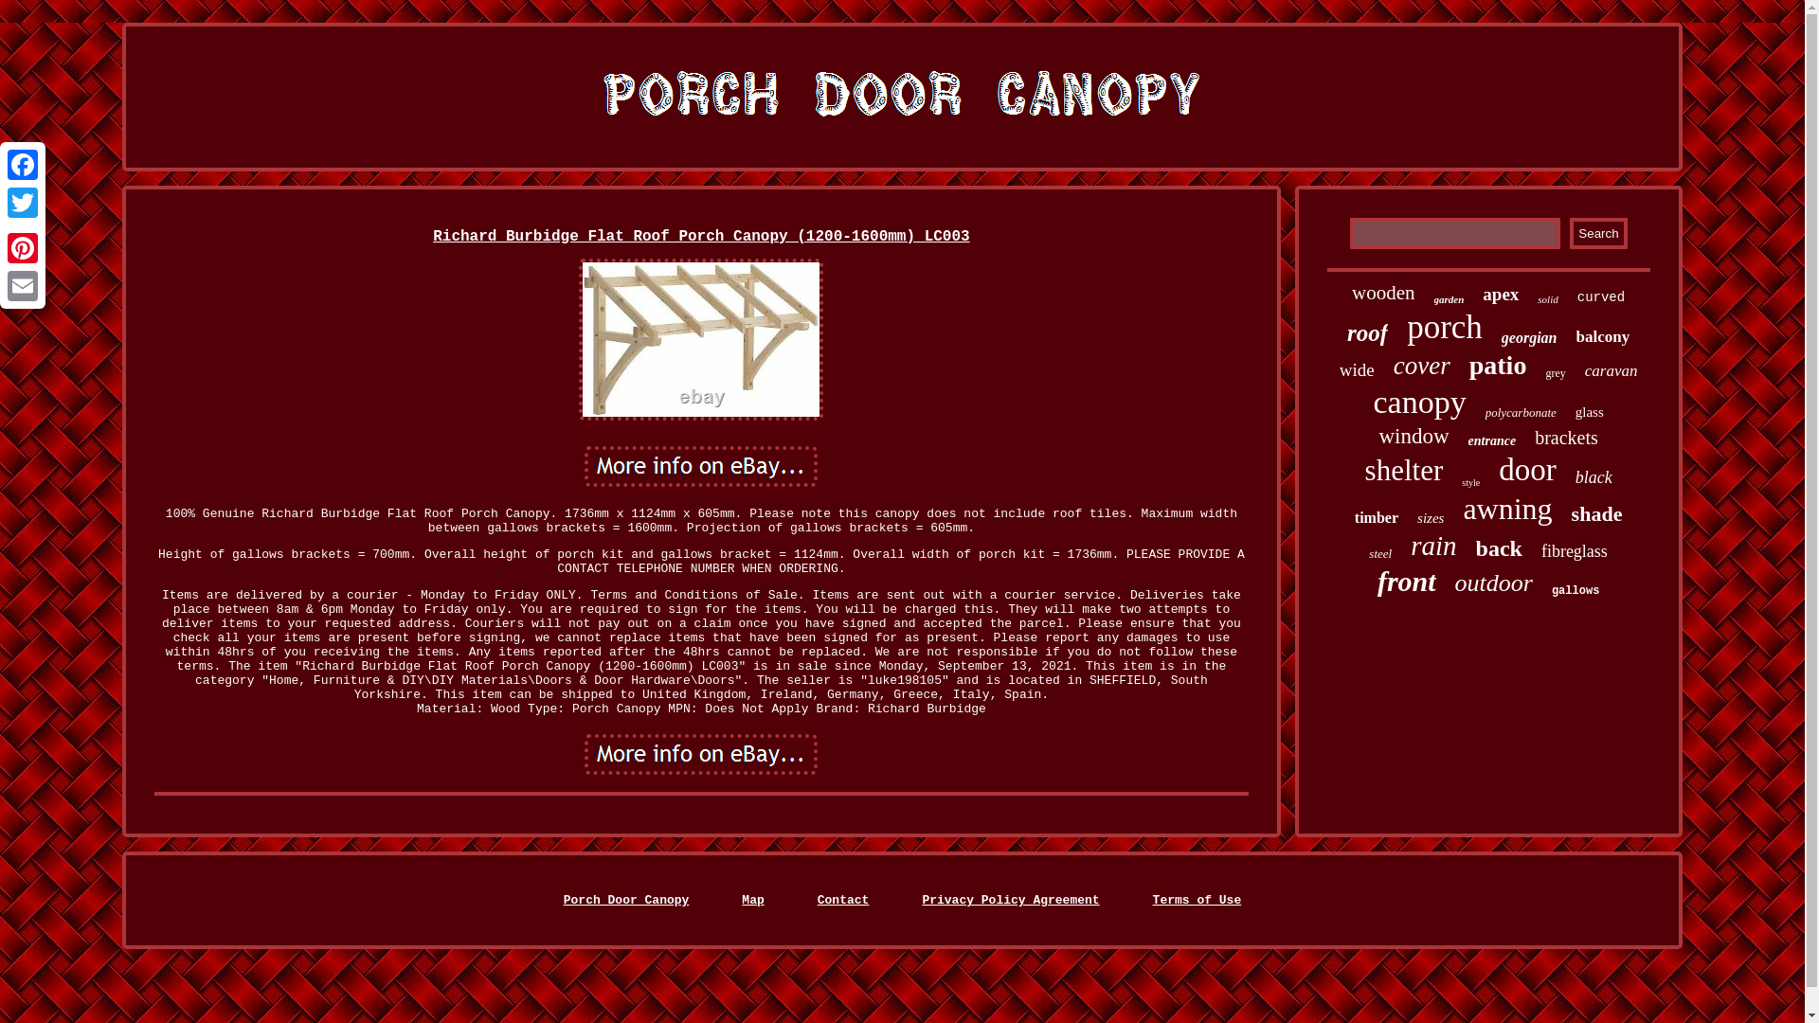 The height and width of the screenshot is (1023, 1819). Describe the element at coordinates (1499, 366) in the screenshot. I see `patio` at that location.